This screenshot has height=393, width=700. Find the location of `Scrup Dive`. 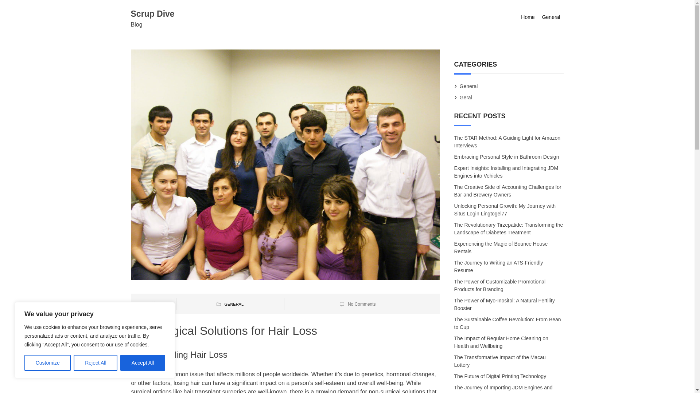

Scrup Dive is located at coordinates (152, 13).